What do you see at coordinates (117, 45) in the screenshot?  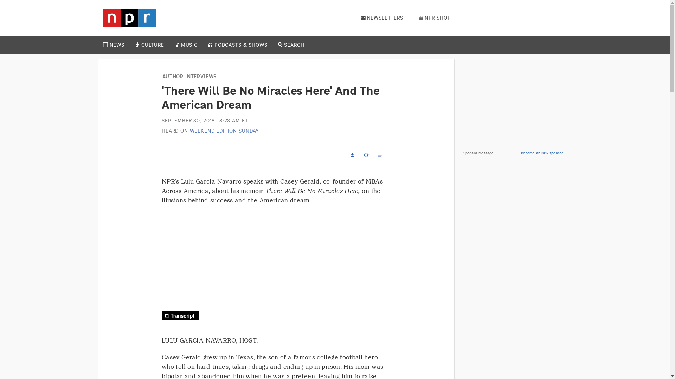 I see `NEWS` at bounding box center [117, 45].